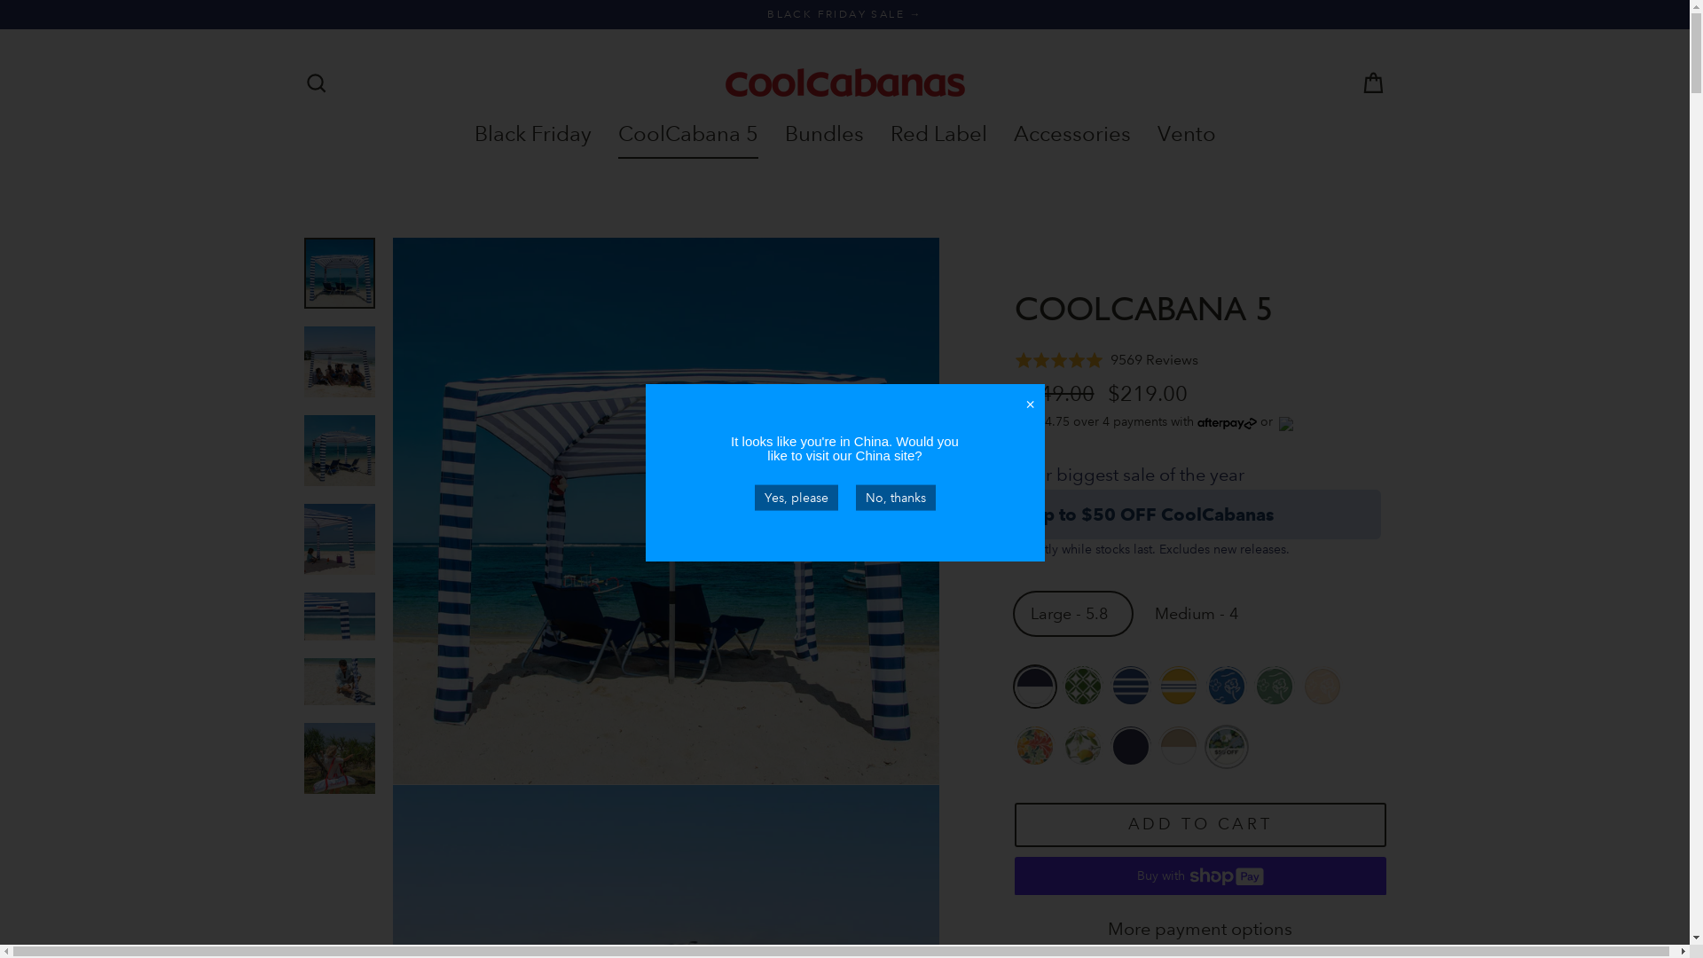  Describe the element at coordinates (825, 133) in the screenshot. I see `Bundles` at that location.